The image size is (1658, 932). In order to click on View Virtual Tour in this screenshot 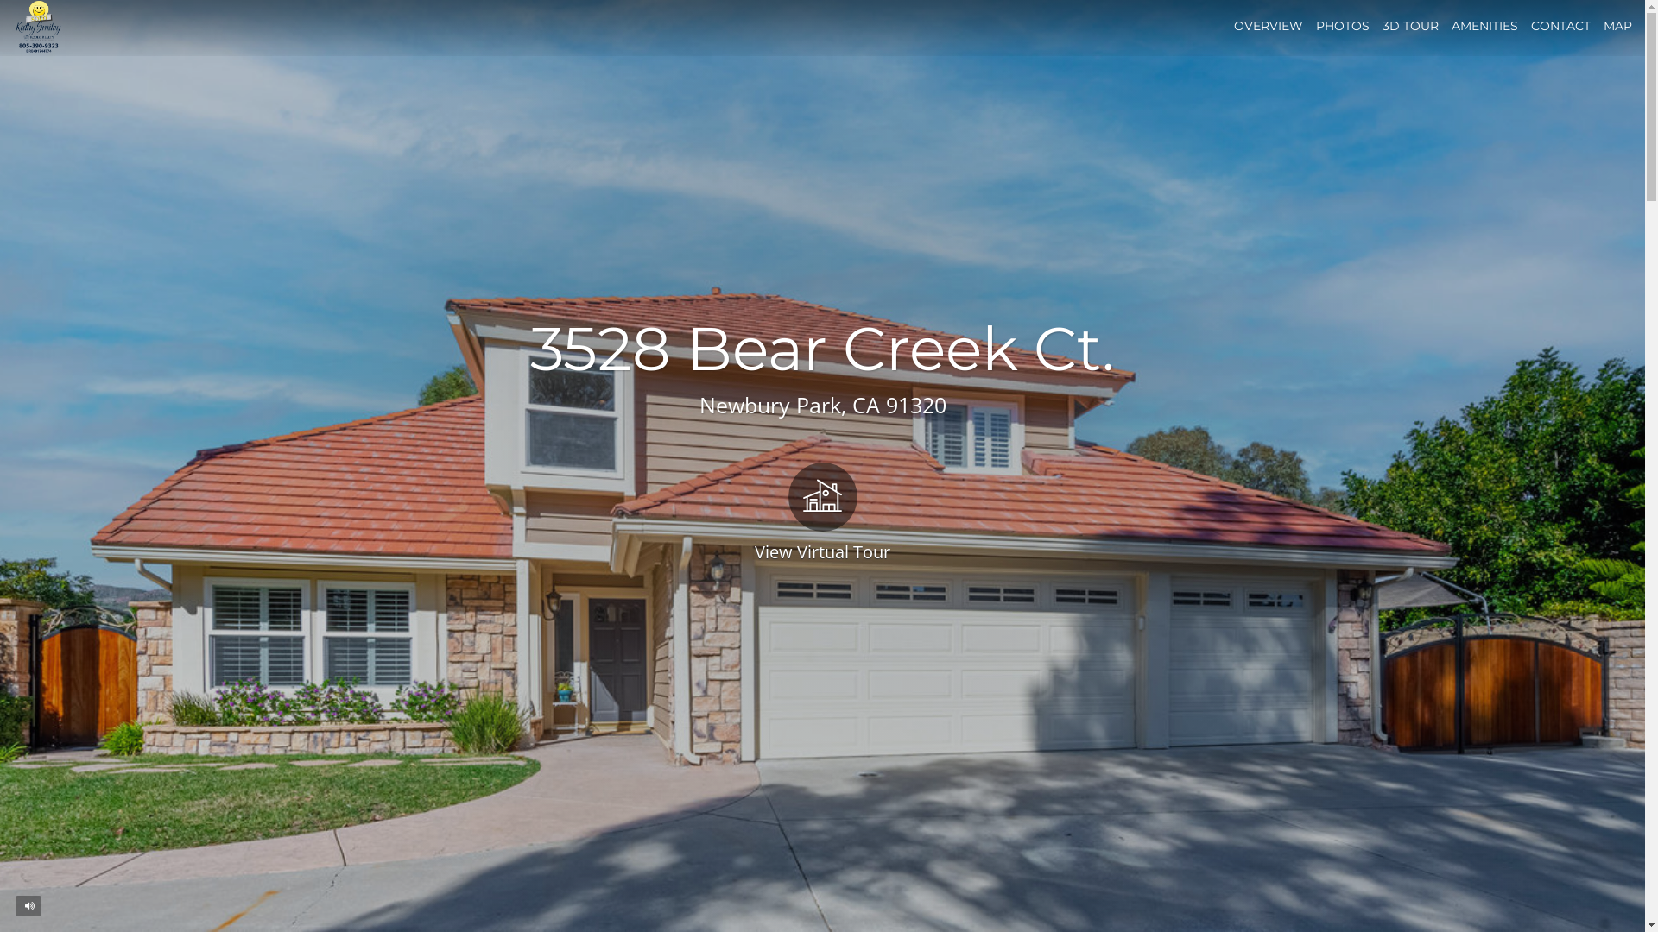, I will do `click(822, 511)`.